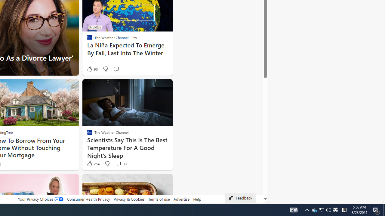 This screenshot has height=216, width=385. I want to click on 98 Like, so click(92, 69).